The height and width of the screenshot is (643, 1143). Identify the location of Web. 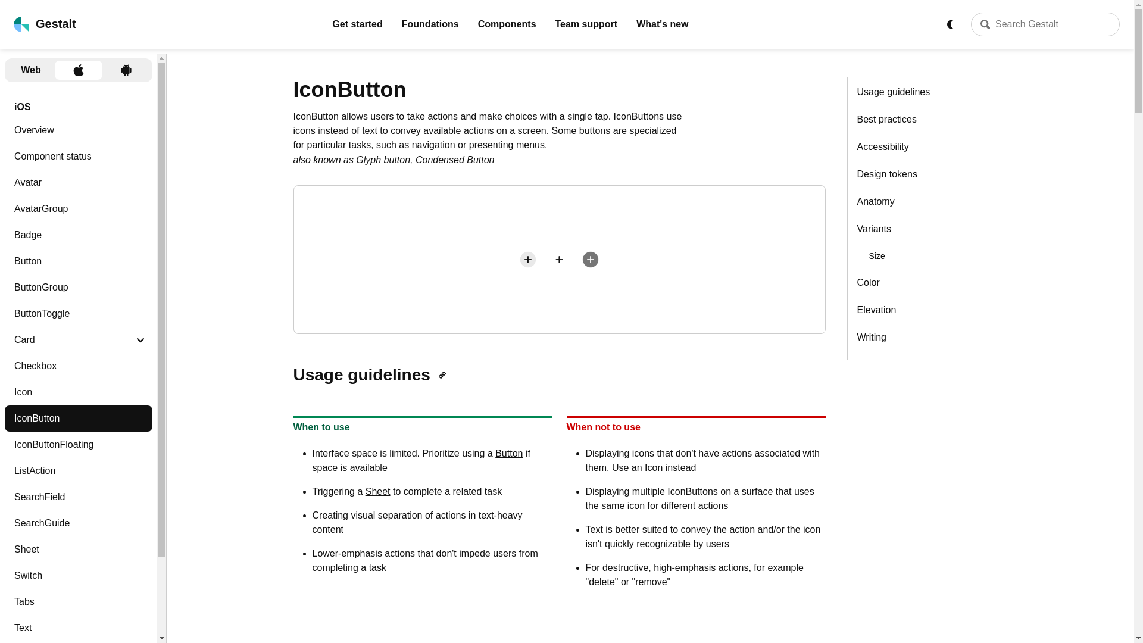
(31, 70).